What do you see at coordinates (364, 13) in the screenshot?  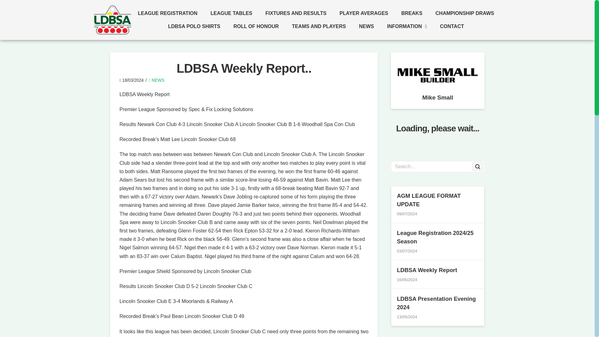 I see `PLAYER AVERAGES` at bounding box center [364, 13].